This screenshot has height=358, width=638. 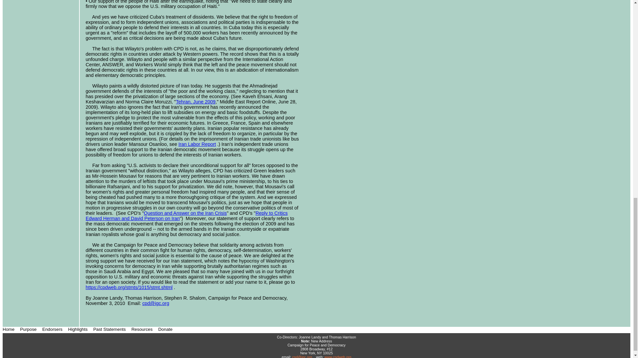 I want to click on Home, so click(x=9, y=329).